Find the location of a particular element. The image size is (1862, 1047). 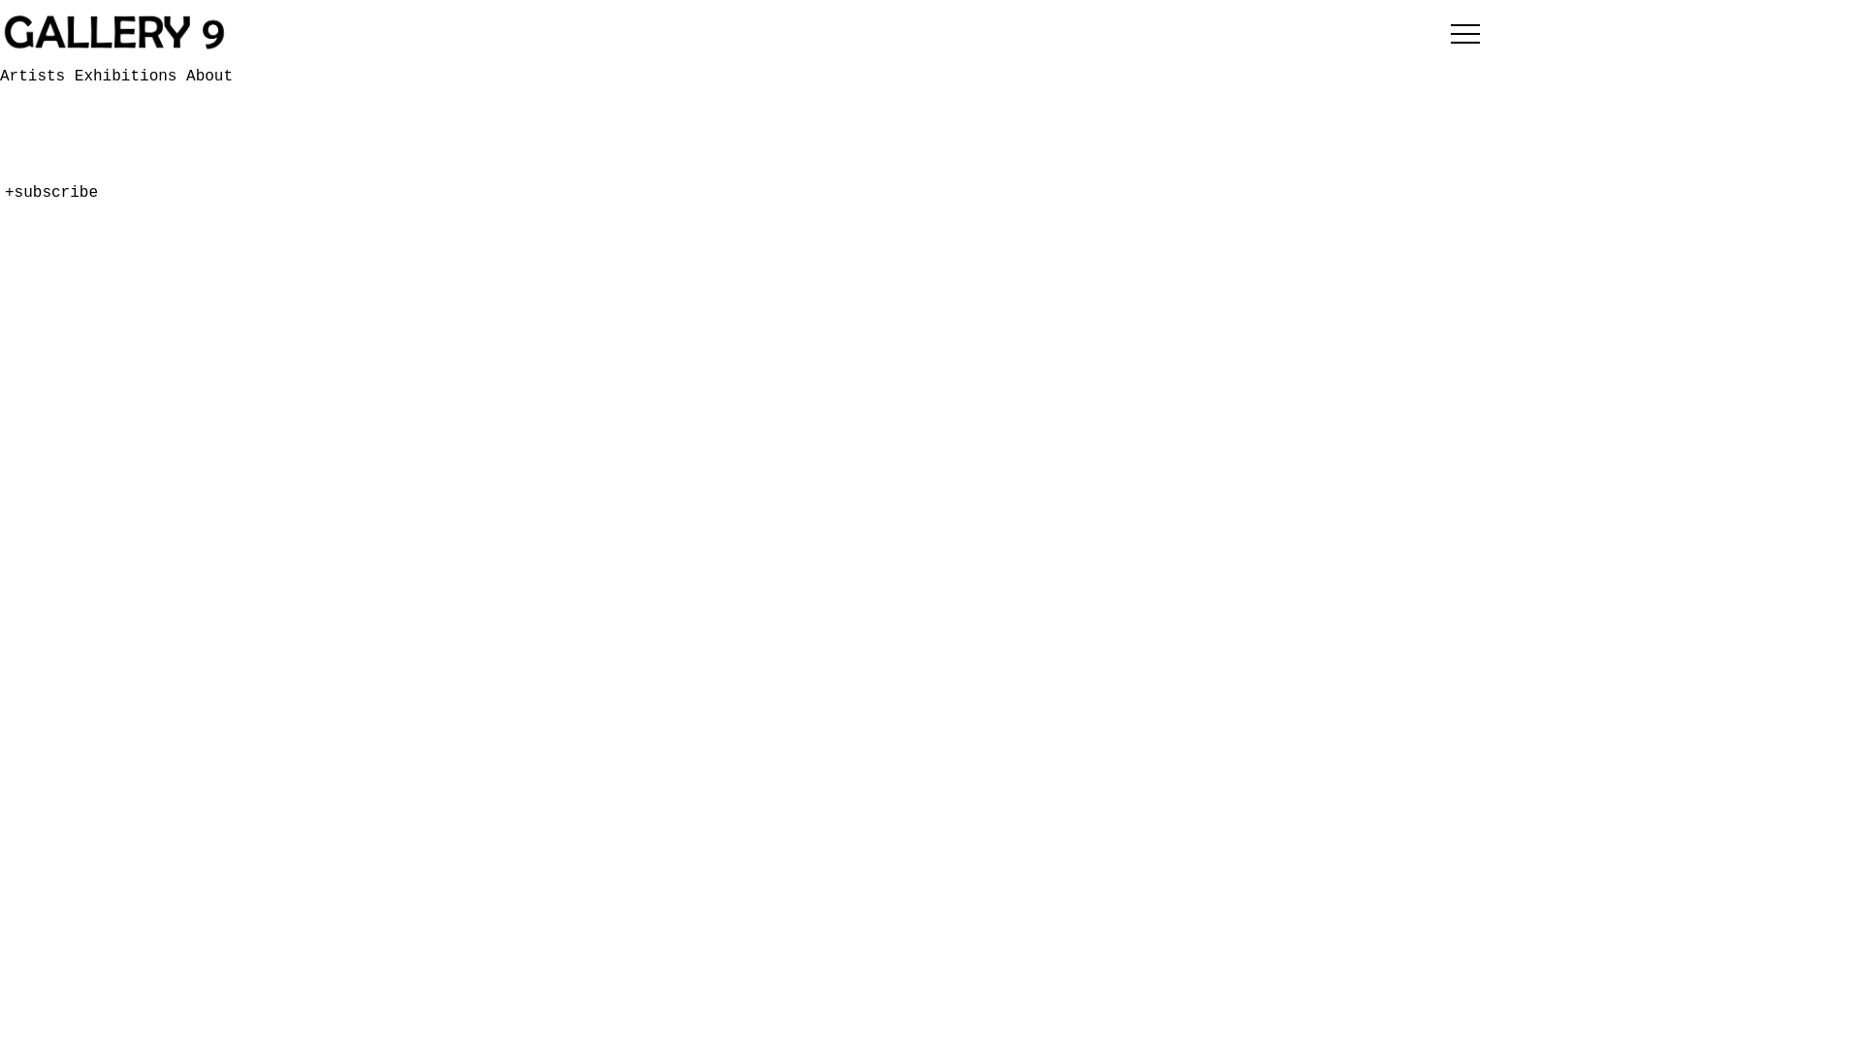

About is located at coordinates (209, 77).